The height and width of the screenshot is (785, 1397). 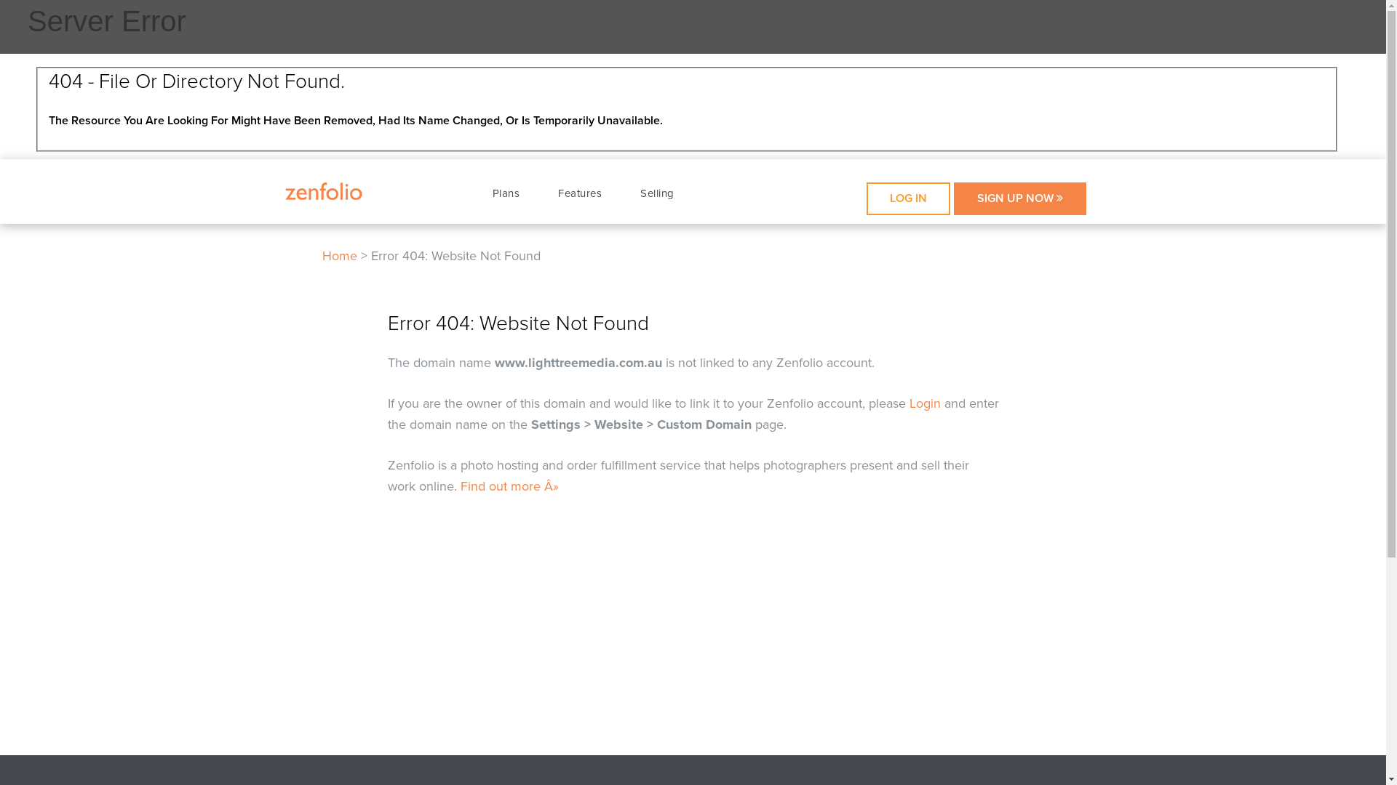 I want to click on Selling, so click(x=658, y=193).